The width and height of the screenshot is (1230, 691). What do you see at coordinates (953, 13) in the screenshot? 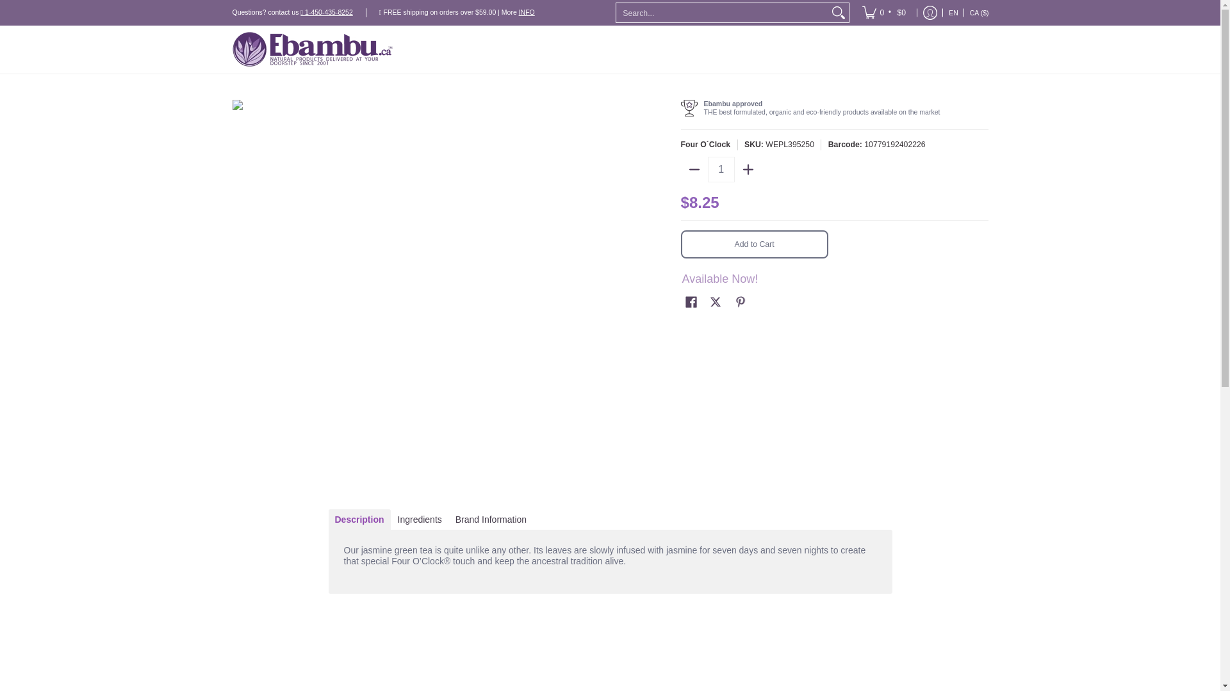
I see `EN` at bounding box center [953, 13].